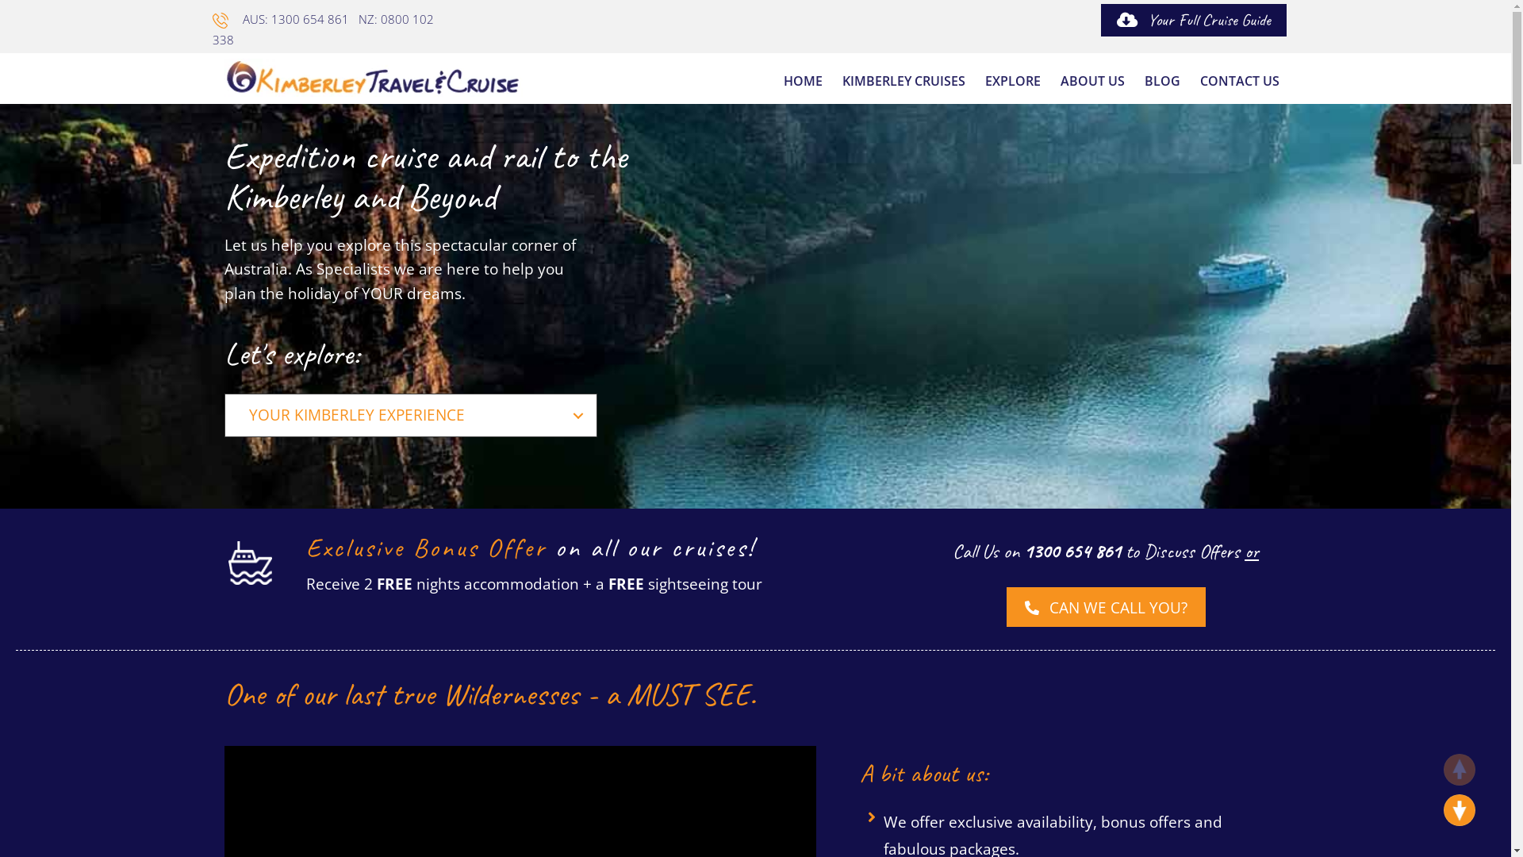  What do you see at coordinates (310, 19) in the screenshot?
I see `1300 654 861` at bounding box center [310, 19].